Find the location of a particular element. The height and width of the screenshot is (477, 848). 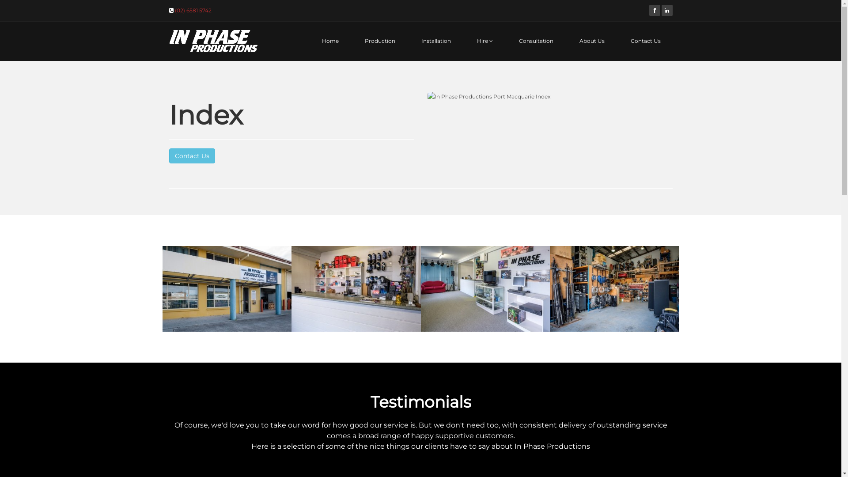

Hire is located at coordinates (485, 41).